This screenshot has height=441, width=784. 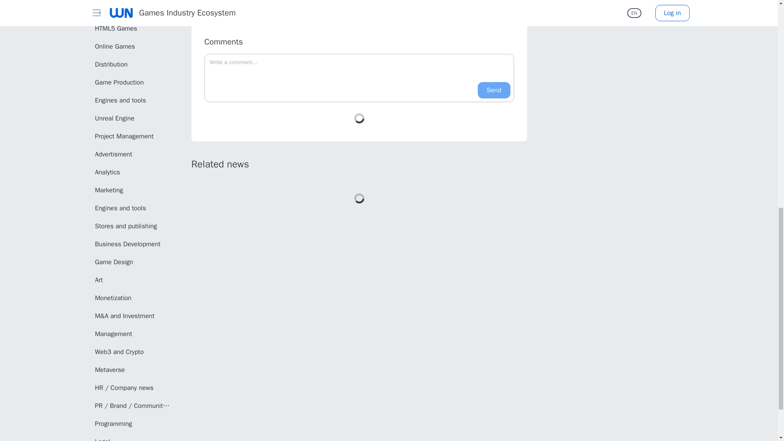 What do you see at coordinates (133, 65) in the screenshot?
I see `Distribution` at bounding box center [133, 65].